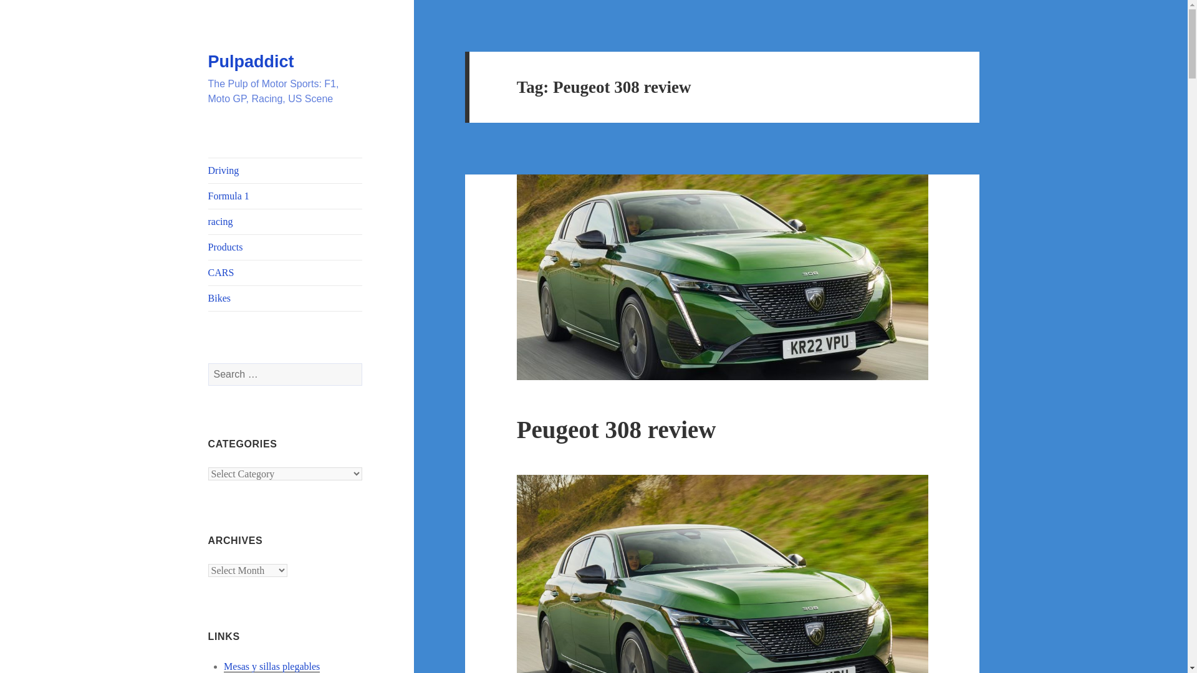 Image resolution: width=1197 pixels, height=673 pixels. What do you see at coordinates (272, 666) in the screenshot?
I see `Mesas y sillas plegables` at bounding box center [272, 666].